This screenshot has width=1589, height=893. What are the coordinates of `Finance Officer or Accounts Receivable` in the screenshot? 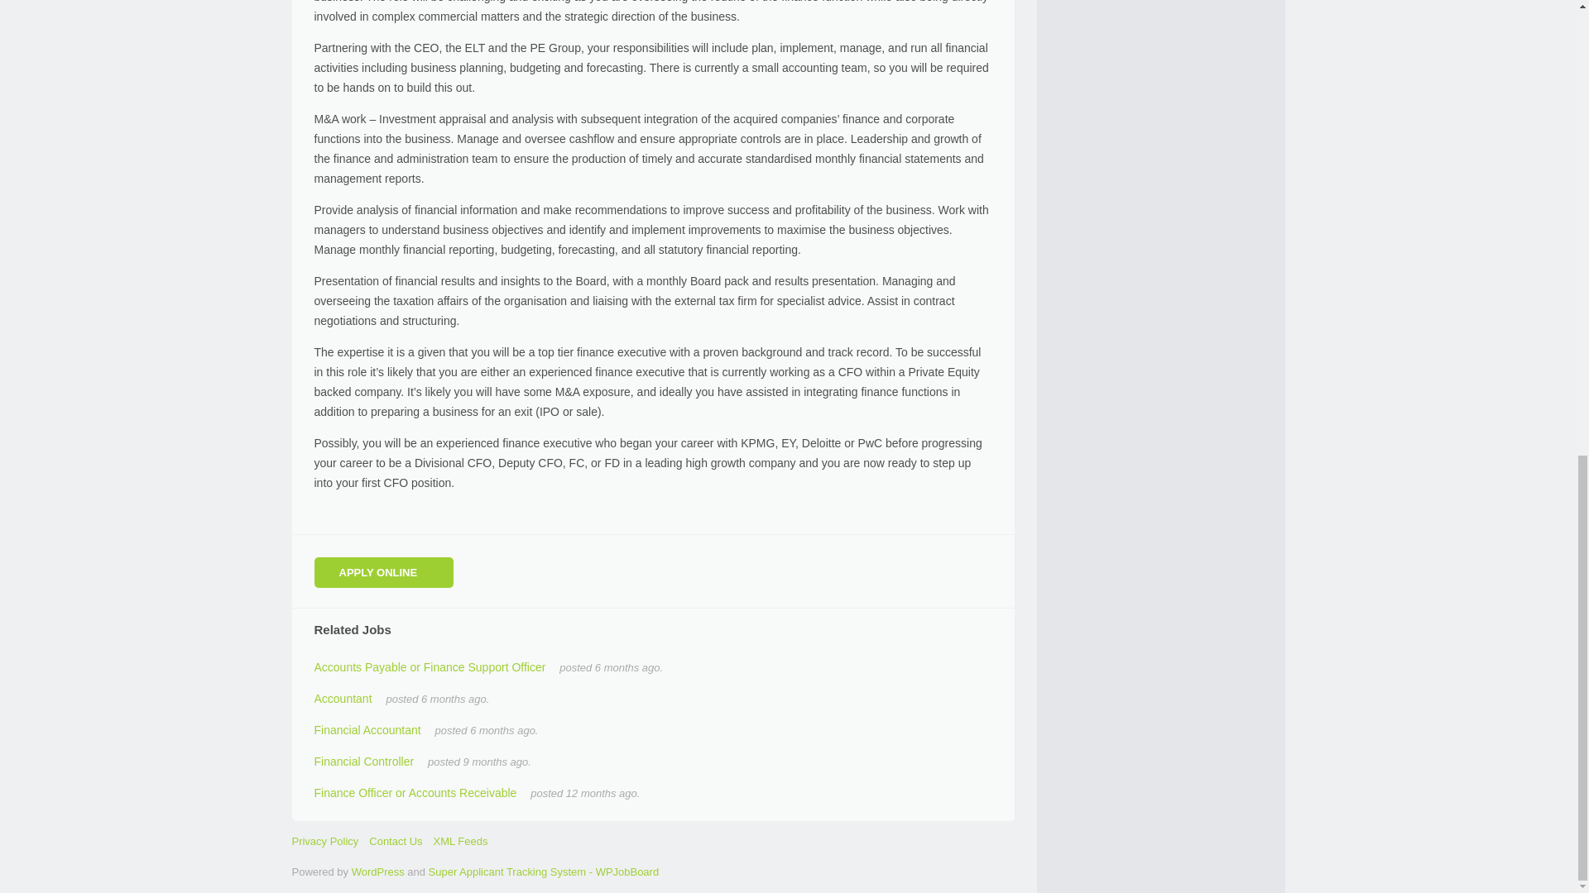 It's located at (415, 792).